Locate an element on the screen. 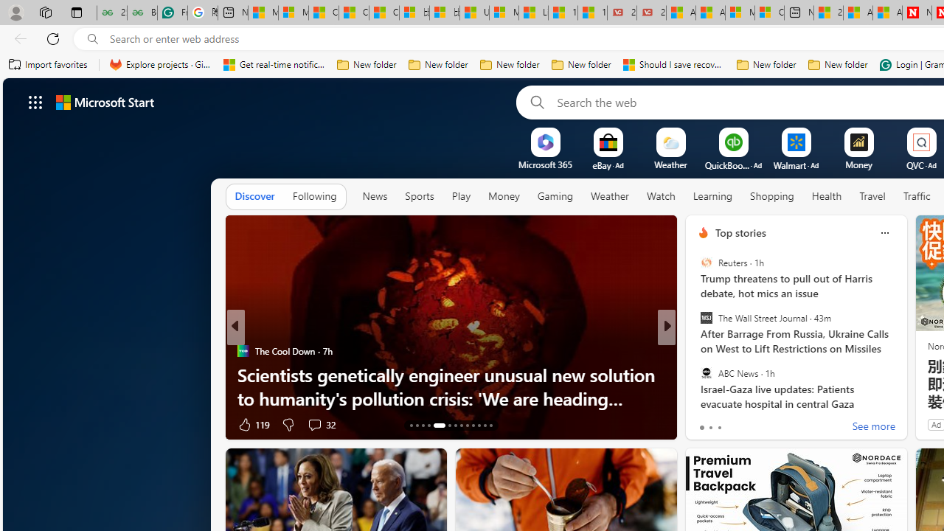 The width and height of the screenshot is (944, 531). TechRadar is located at coordinates (696, 351).